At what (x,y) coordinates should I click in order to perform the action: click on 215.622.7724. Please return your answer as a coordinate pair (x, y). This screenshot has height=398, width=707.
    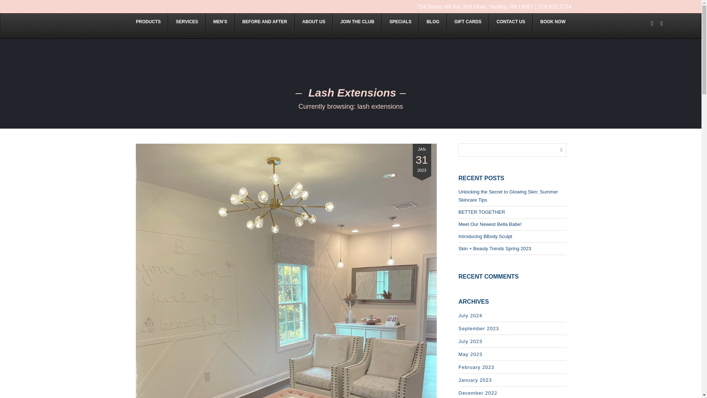
    Looking at the image, I should click on (555, 6).